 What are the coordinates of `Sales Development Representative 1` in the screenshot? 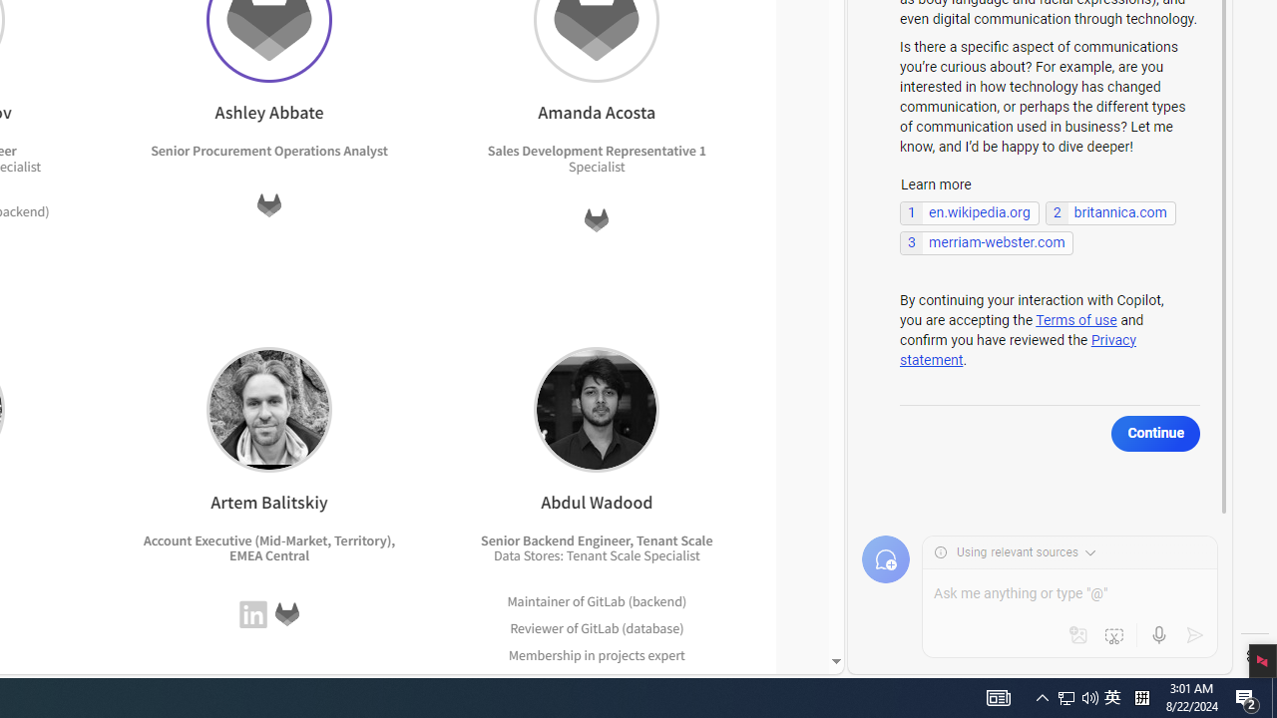 It's located at (596, 151).